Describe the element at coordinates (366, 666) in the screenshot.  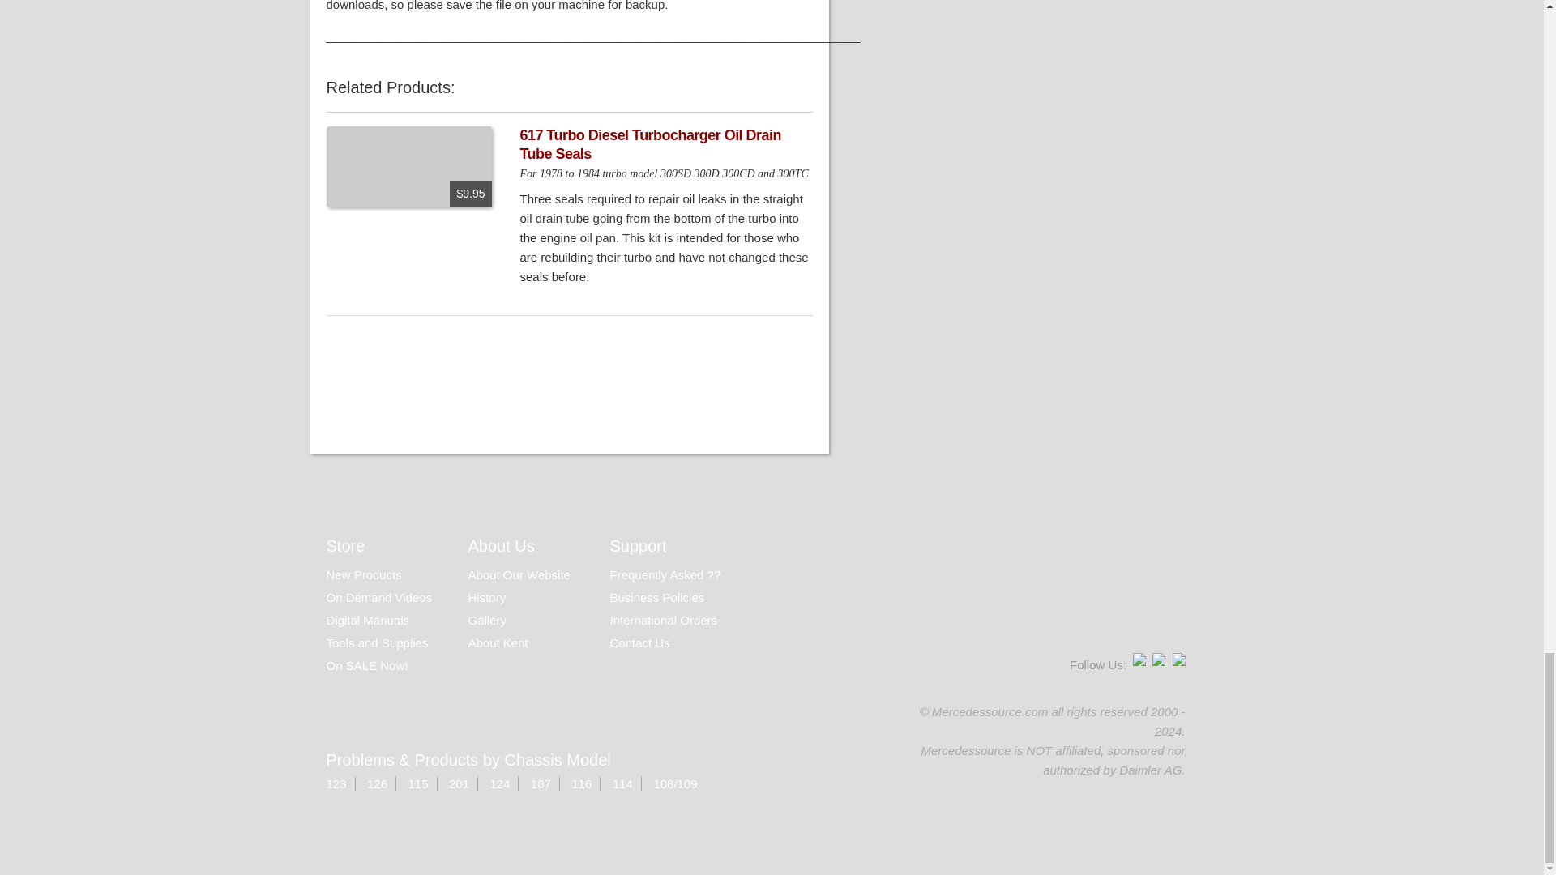
I see `On SALE Now!` at that location.